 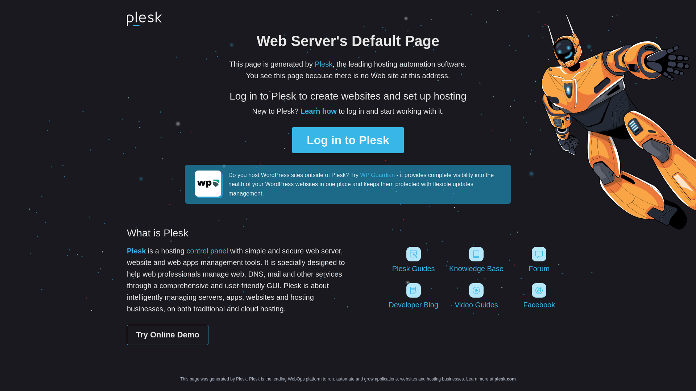 I want to click on Facebook, so click(x=539, y=296).